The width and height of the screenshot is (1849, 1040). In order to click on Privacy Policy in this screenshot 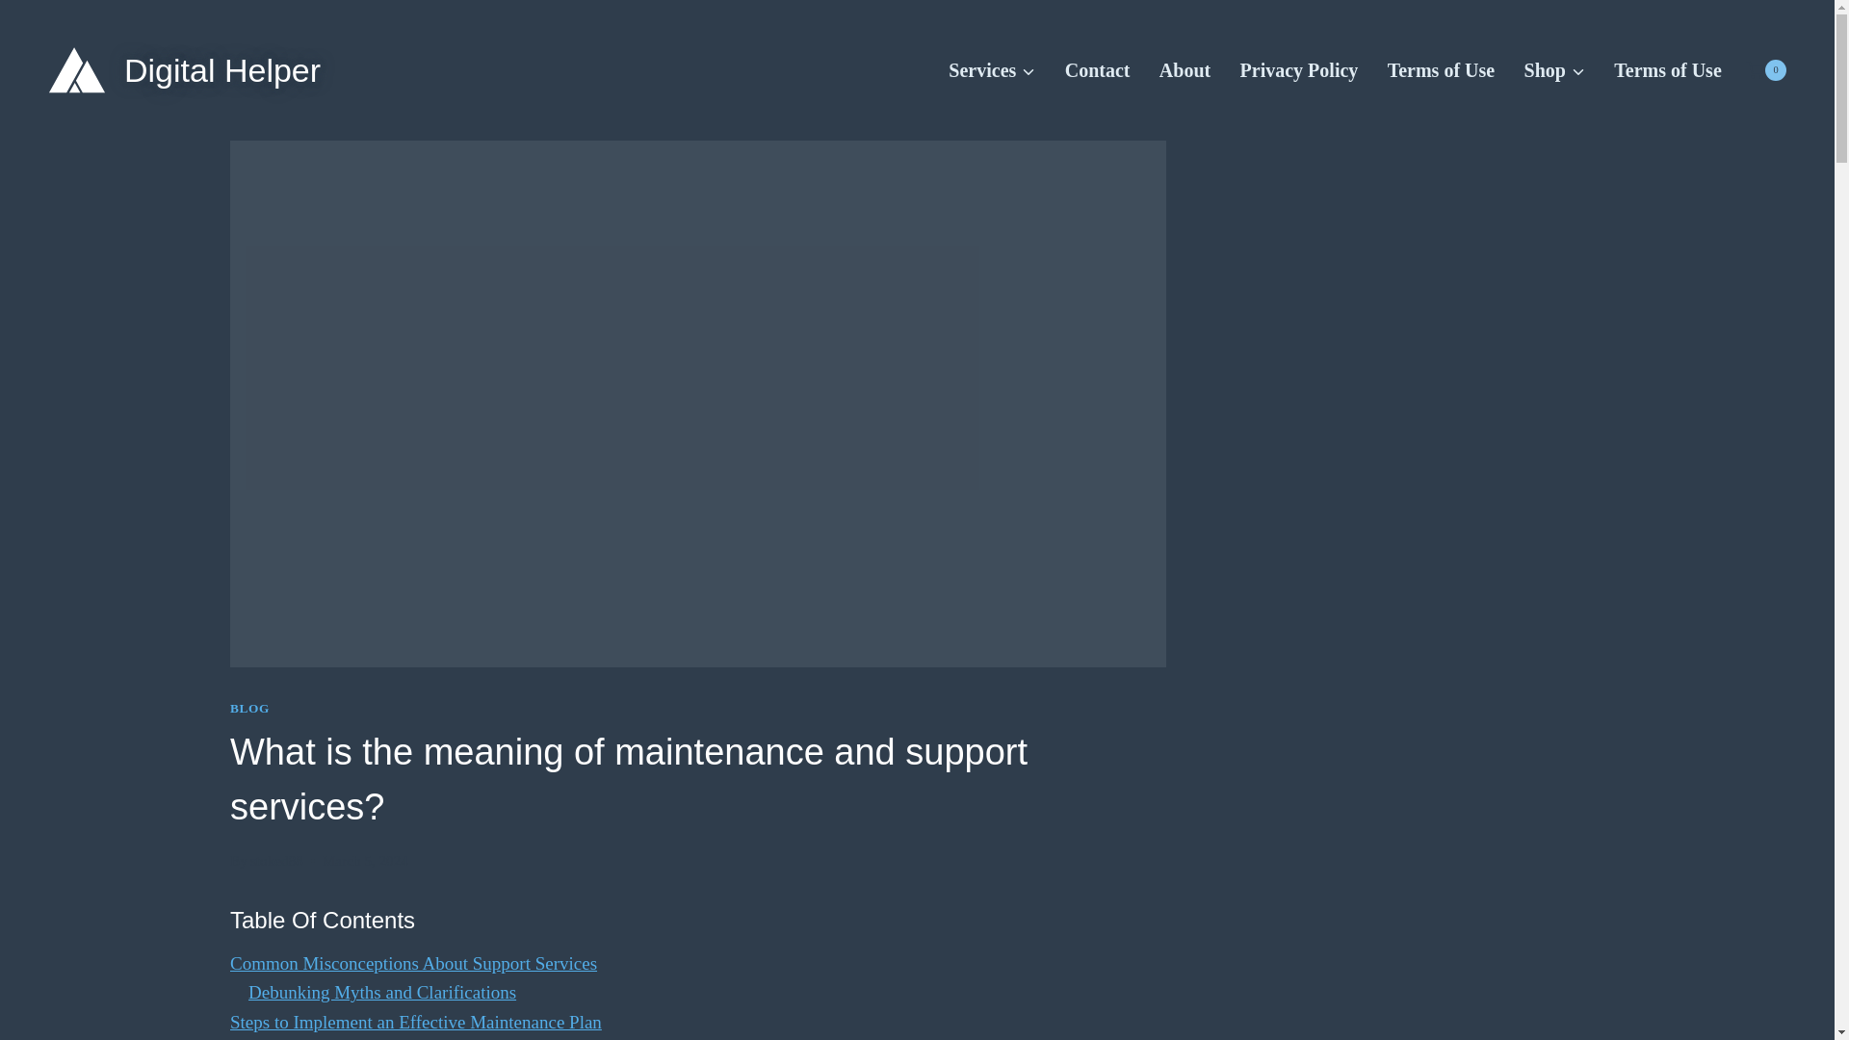, I will do `click(1298, 69)`.